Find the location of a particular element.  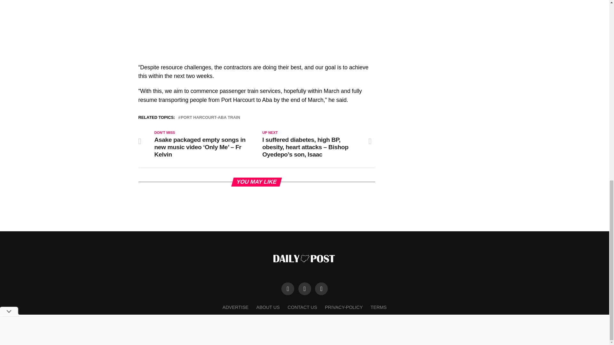

ADVERTISE is located at coordinates (235, 307).